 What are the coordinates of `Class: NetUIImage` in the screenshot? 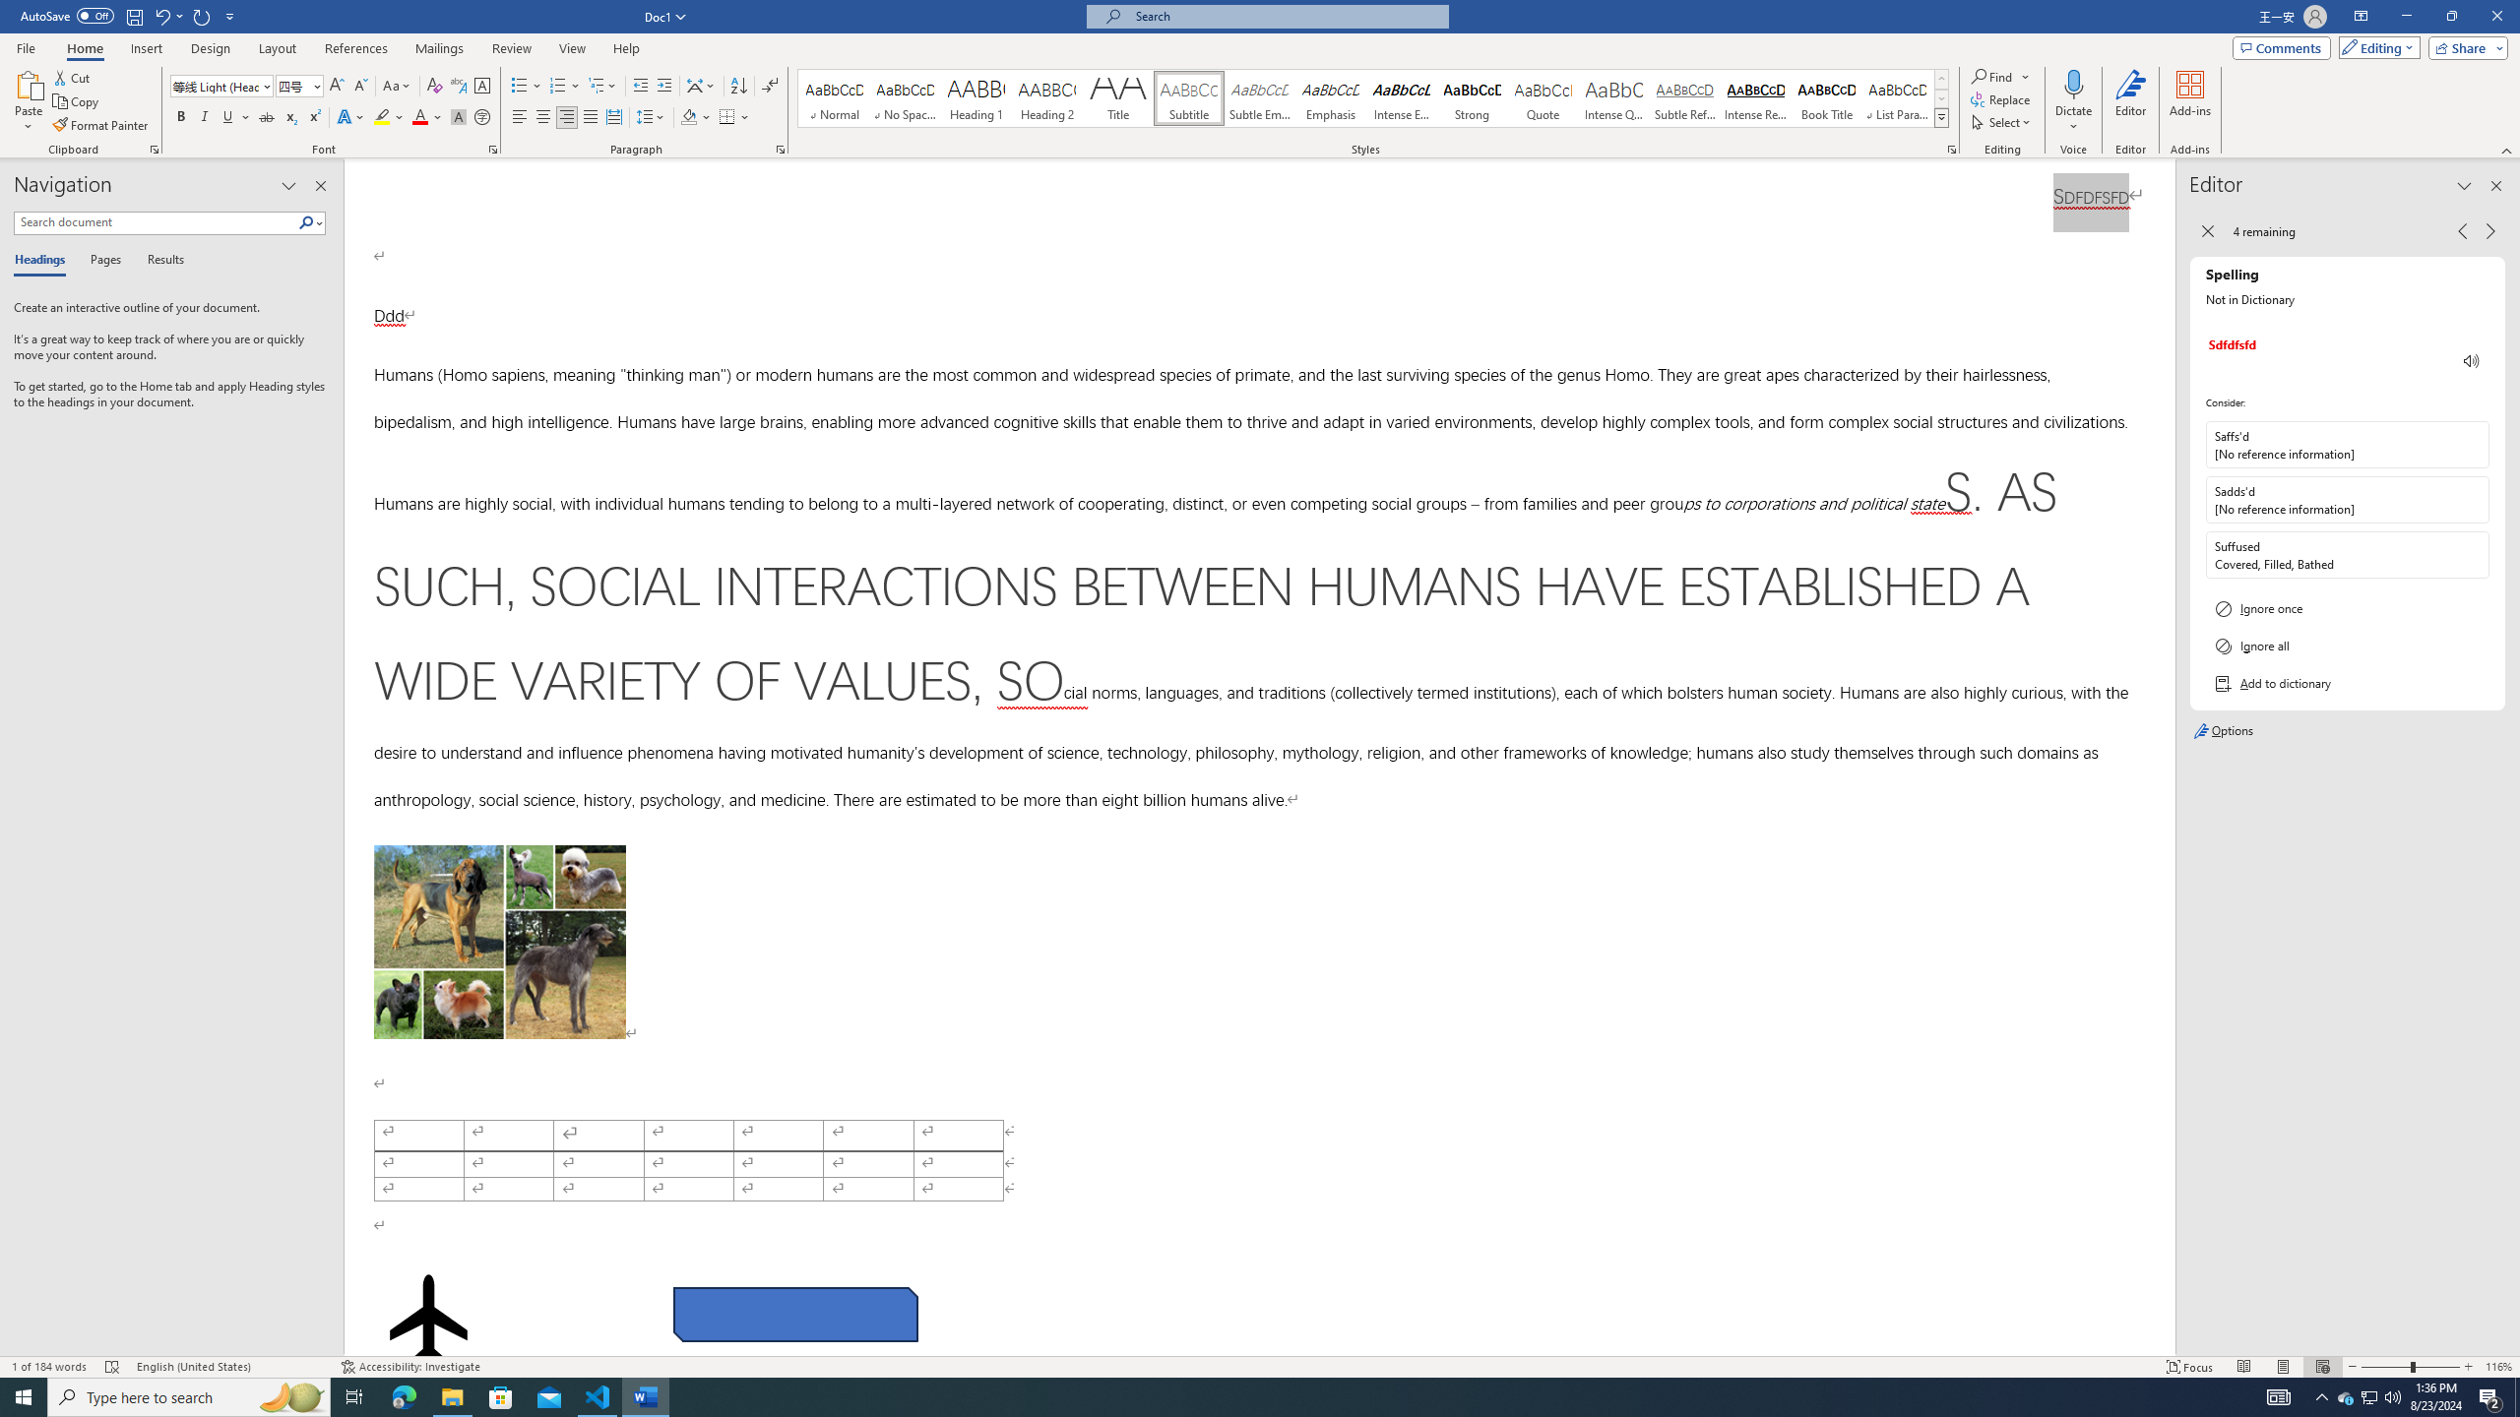 It's located at (1941, 118).